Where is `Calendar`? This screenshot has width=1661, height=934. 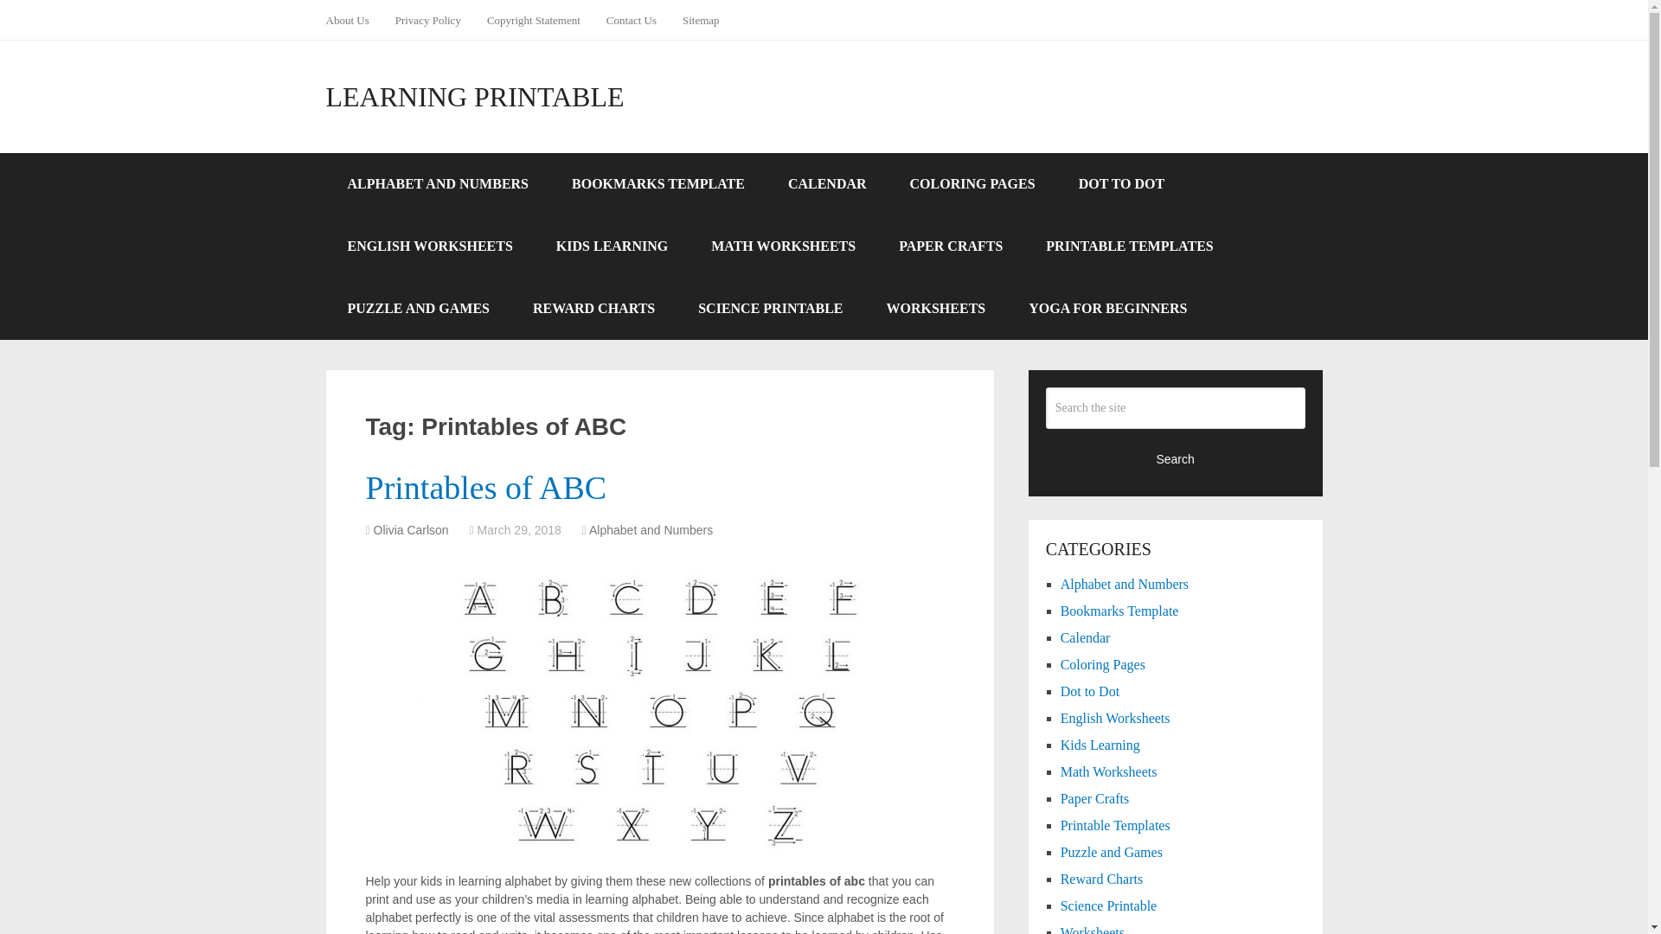 Calendar is located at coordinates (1086, 638).